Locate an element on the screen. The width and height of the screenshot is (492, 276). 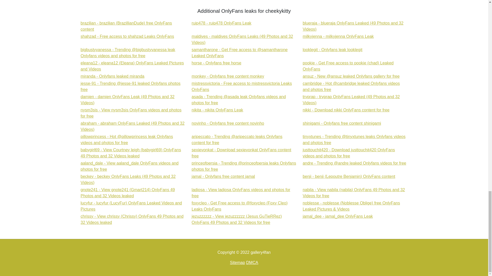
shahzad - Free access to shahzad Leaks OnlyFans is located at coordinates (228, 76).